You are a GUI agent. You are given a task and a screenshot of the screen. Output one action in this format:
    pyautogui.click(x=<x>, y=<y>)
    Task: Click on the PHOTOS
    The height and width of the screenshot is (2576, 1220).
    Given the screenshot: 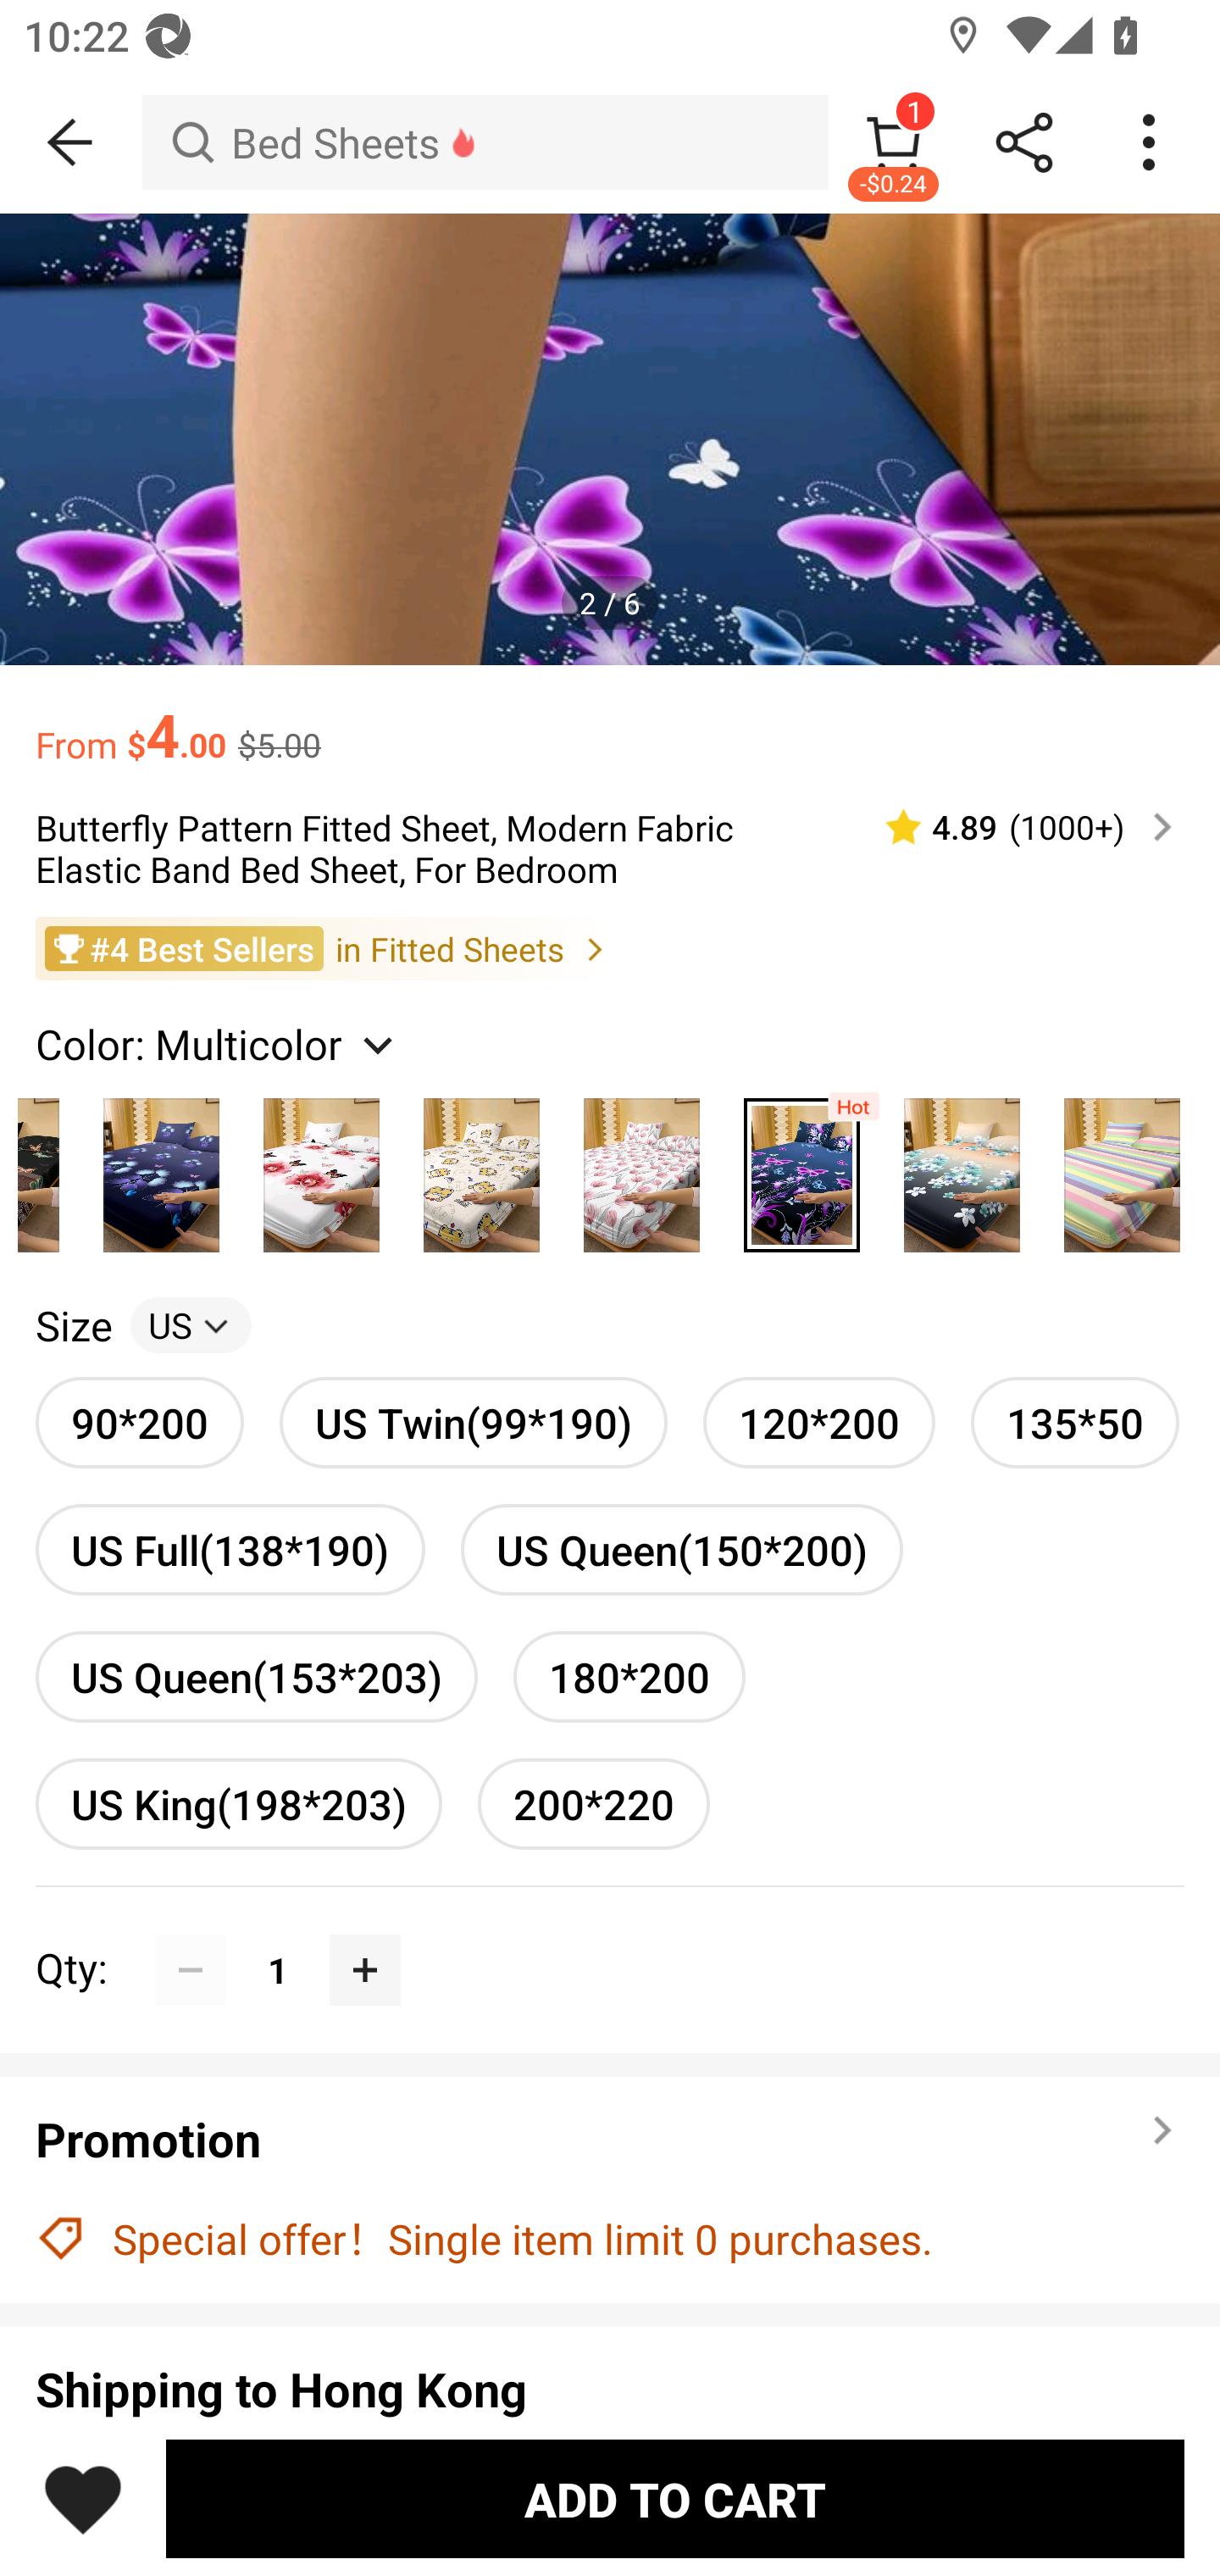 What is the action you would take?
    pyautogui.click(x=610, y=439)
    